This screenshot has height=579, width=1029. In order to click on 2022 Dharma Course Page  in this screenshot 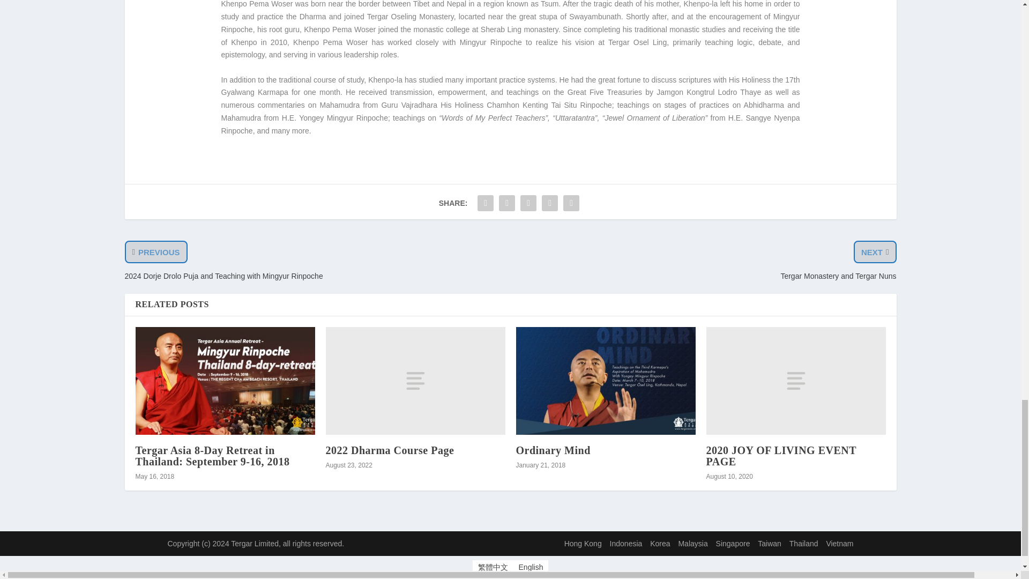, I will do `click(391, 450)`.